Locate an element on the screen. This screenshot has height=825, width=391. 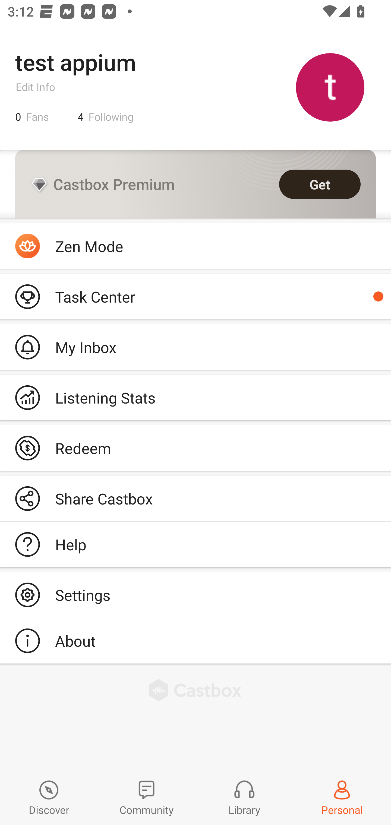
 Share Castbox is located at coordinates (195, 499).